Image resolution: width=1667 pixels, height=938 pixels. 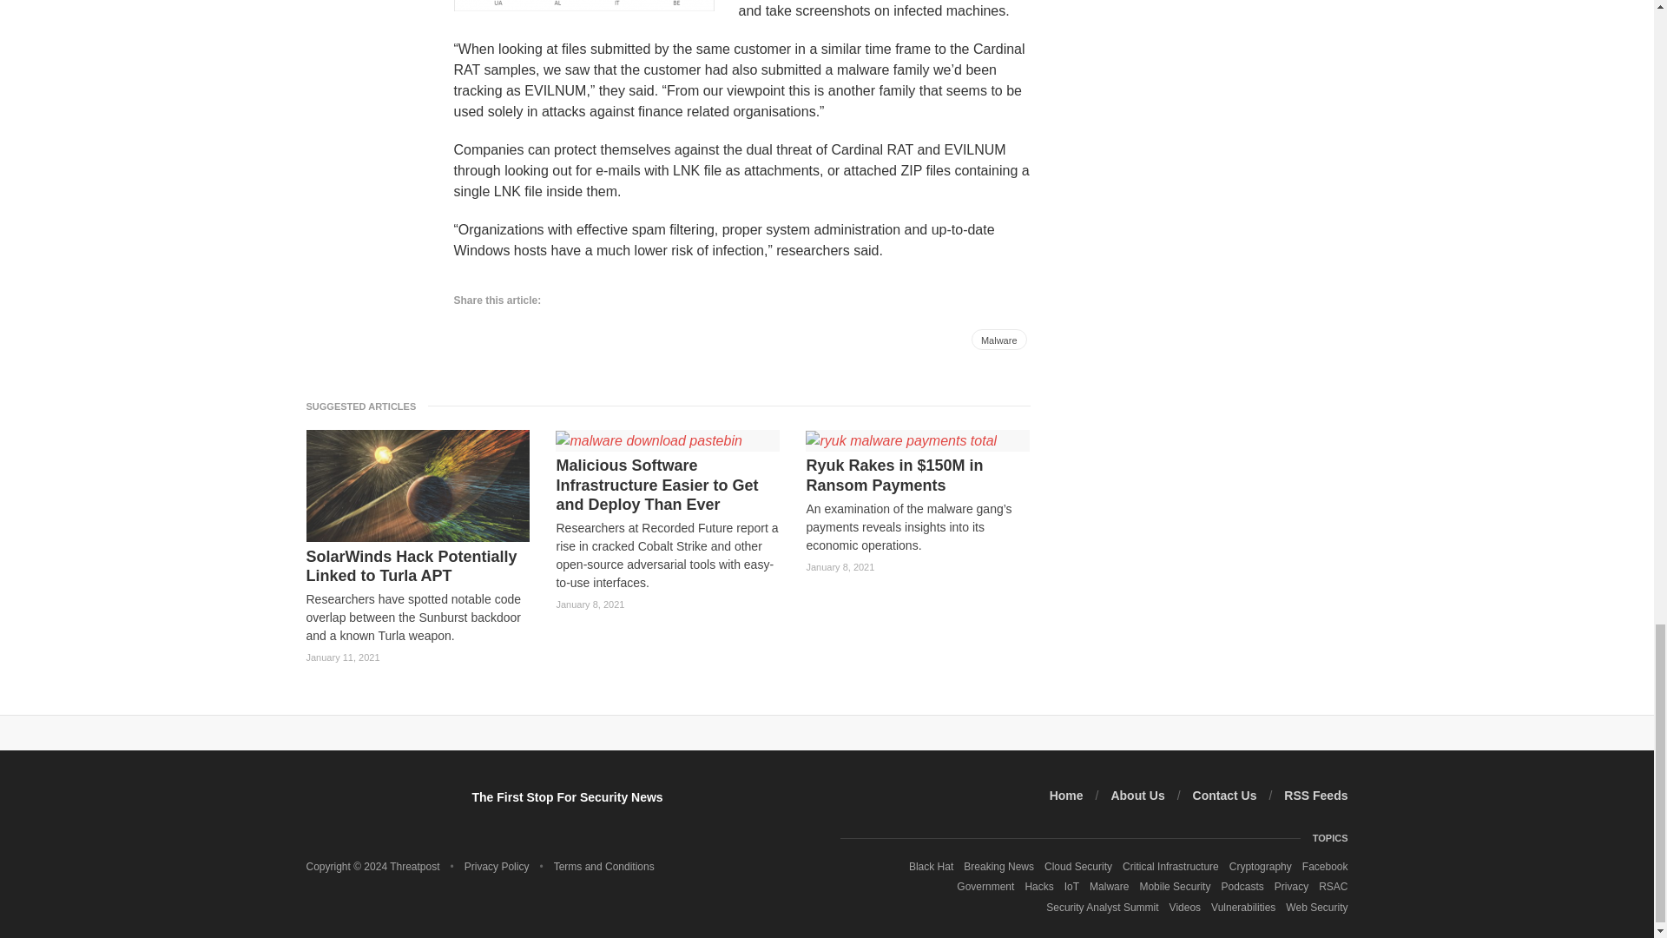 I want to click on SolarWinds Hack Potentially Linked to Turla APT, so click(x=417, y=566).